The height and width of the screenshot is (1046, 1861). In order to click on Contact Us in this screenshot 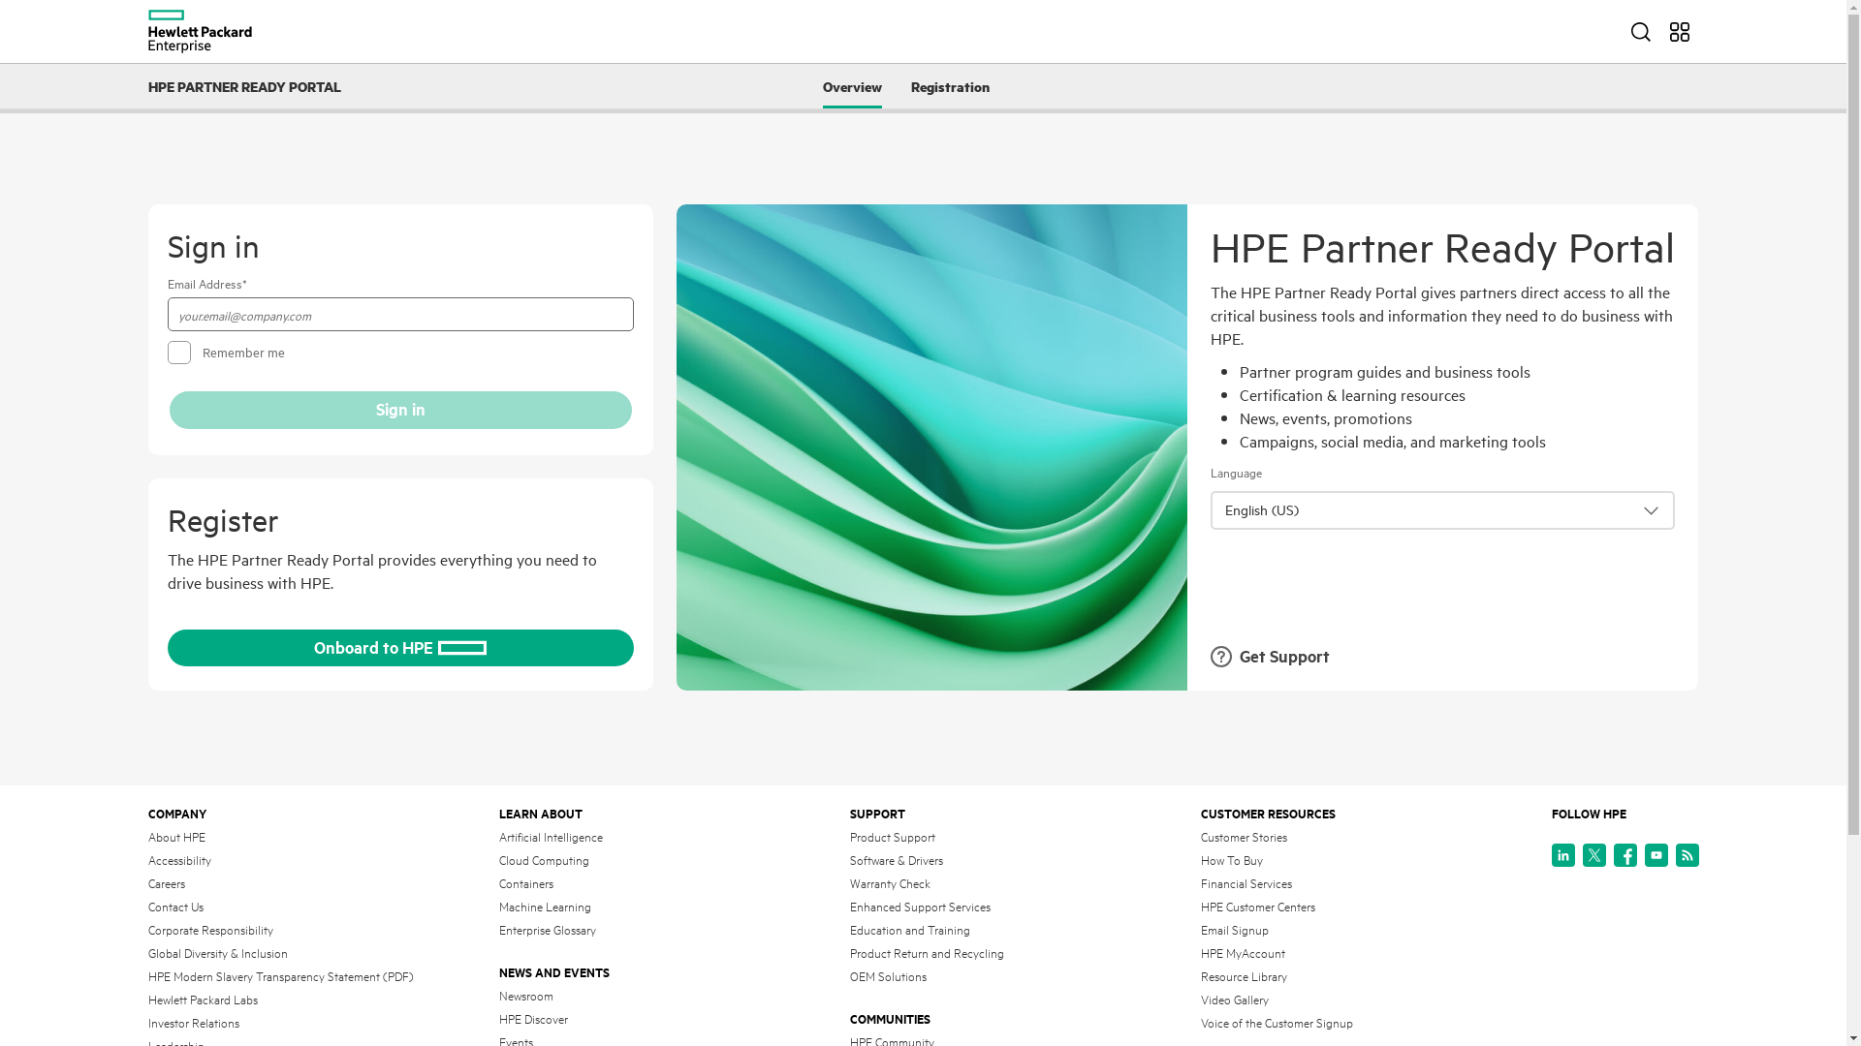, I will do `click(174, 908)`.